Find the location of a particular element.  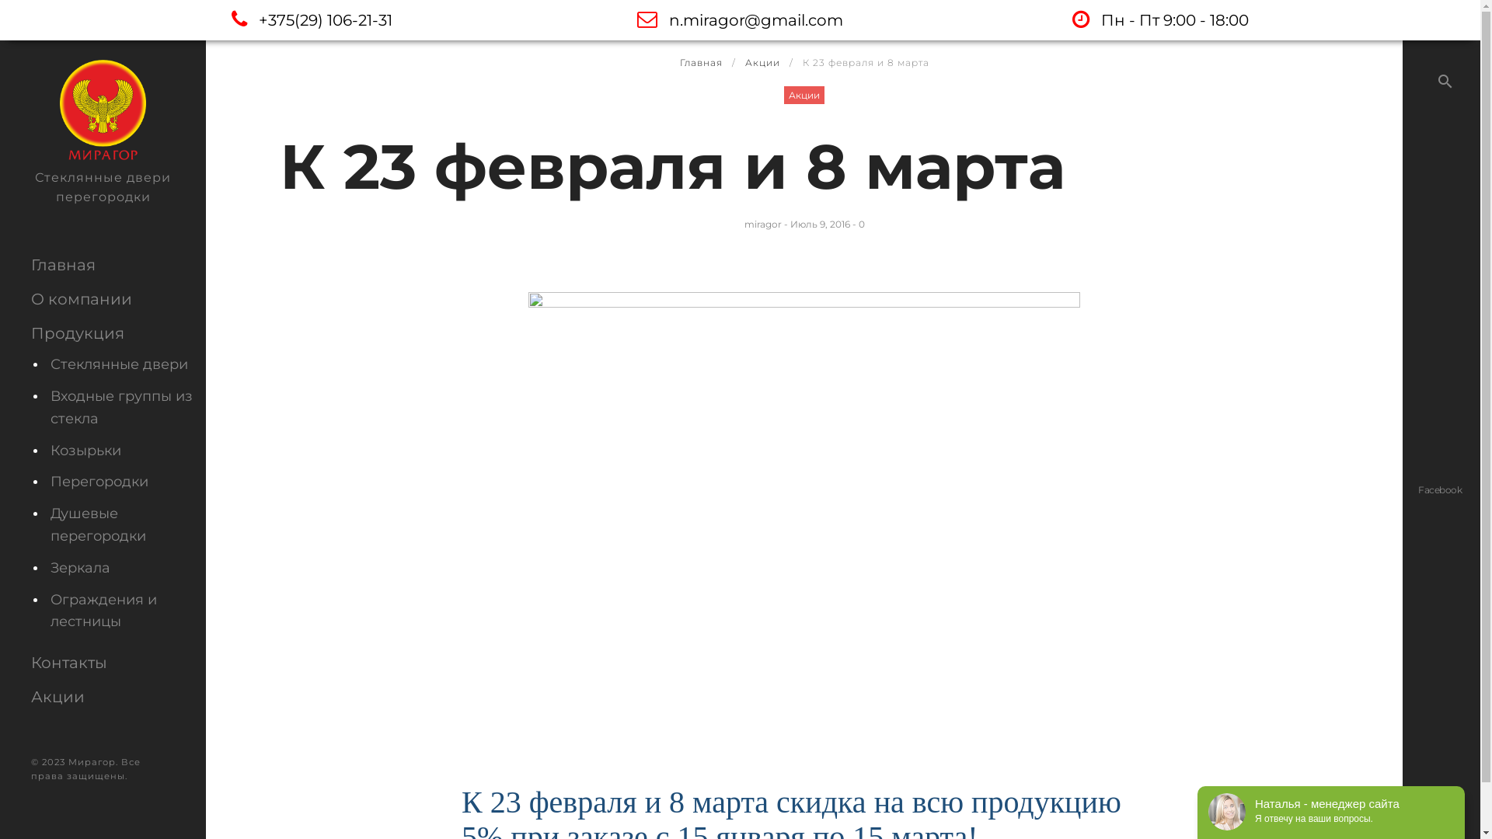

n.miragor@gmail.com is located at coordinates (740, 20).